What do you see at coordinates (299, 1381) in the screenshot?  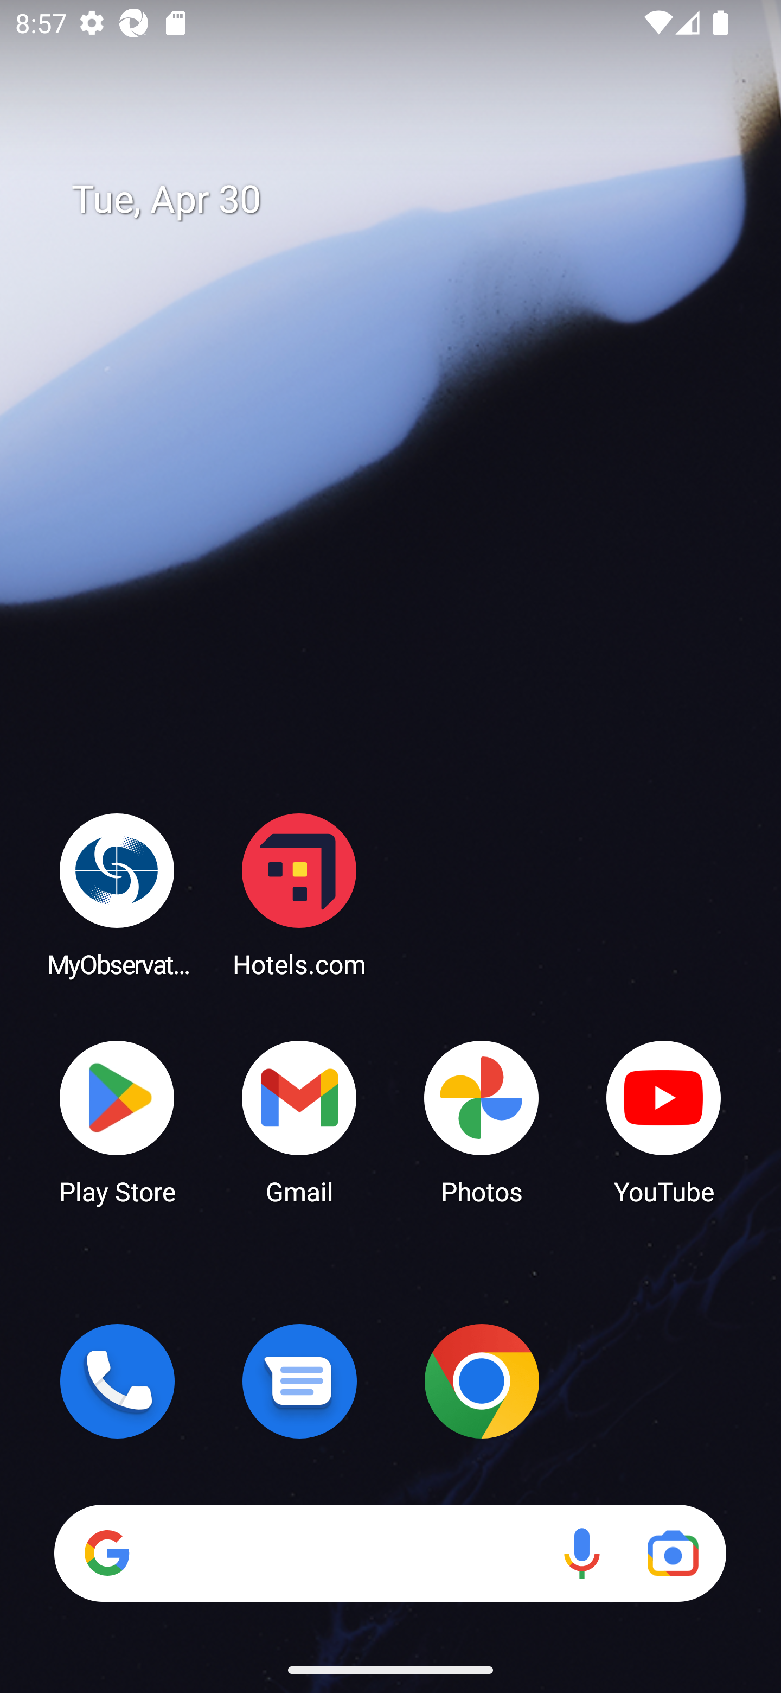 I see `Messages` at bounding box center [299, 1381].